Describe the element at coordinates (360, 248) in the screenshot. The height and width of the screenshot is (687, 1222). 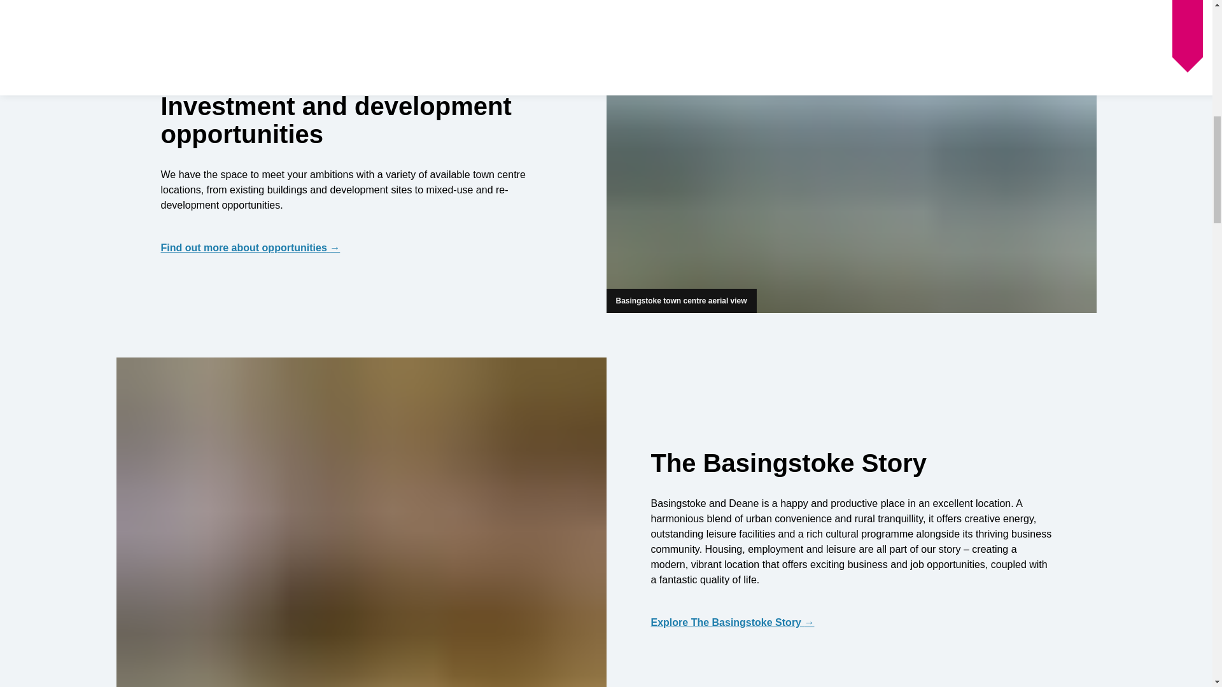
I see `Find out more about opportunities` at that location.